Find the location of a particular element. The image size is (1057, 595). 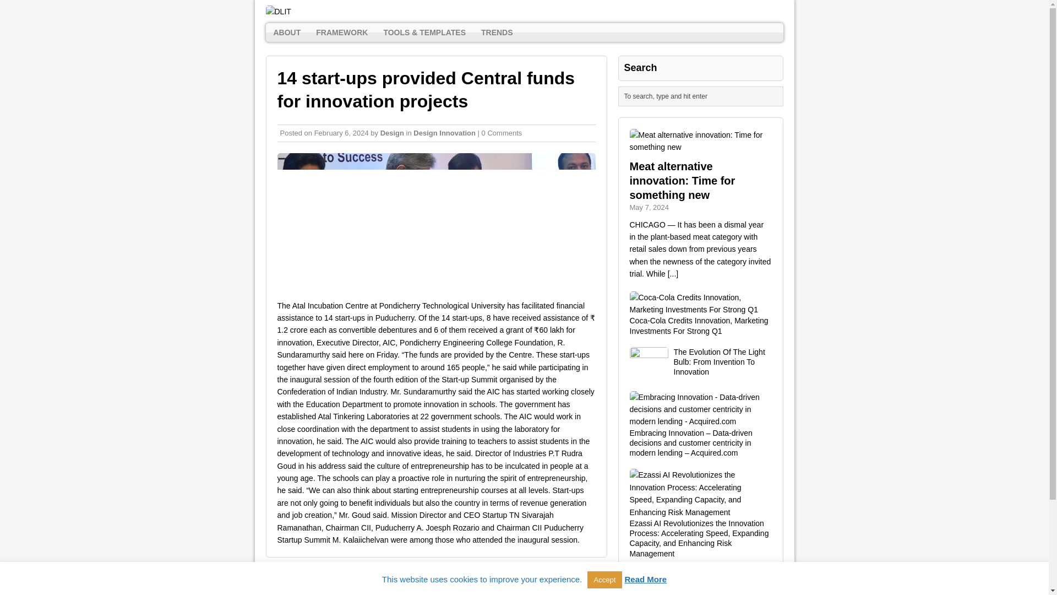

FRAMEWORK is located at coordinates (341, 32).